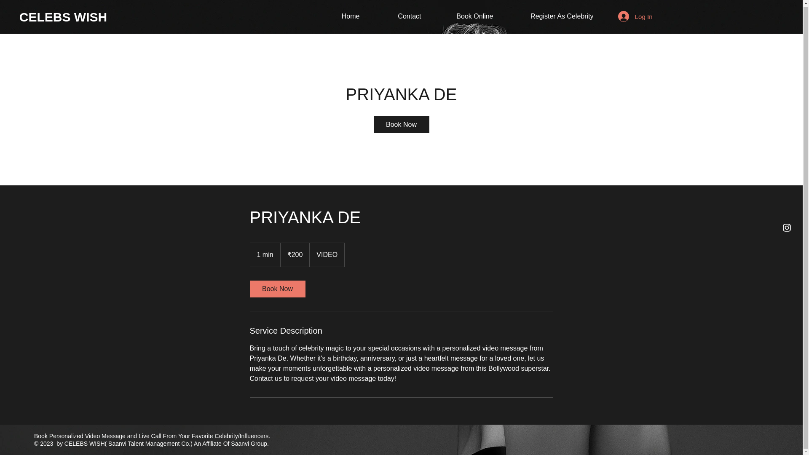 The image size is (809, 455). What do you see at coordinates (396, 16) in the screenshot?
I see `Contact` at bounding box center [396, 16].